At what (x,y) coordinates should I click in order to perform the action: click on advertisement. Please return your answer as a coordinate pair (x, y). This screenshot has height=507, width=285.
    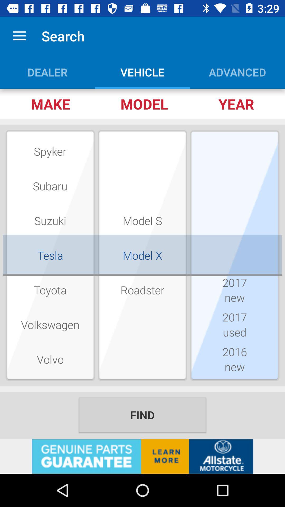
    Looking at the image, I should click on (142, 456).